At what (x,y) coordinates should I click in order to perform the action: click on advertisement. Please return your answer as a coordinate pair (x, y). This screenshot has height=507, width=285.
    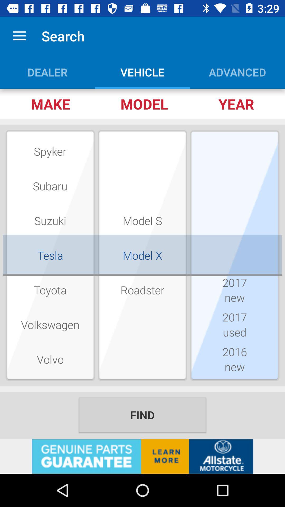
    Looking at the image, I should click on (142, 456).